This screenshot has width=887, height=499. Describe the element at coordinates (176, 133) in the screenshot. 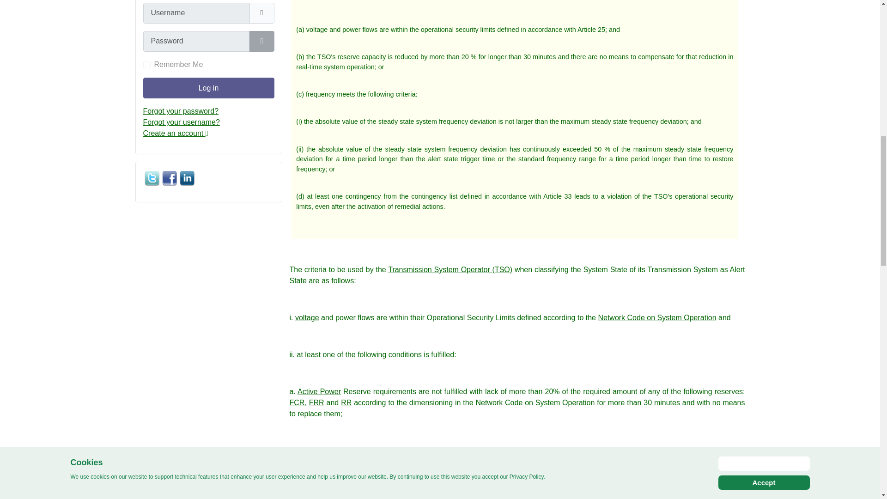

I see `Create an account` at that location.